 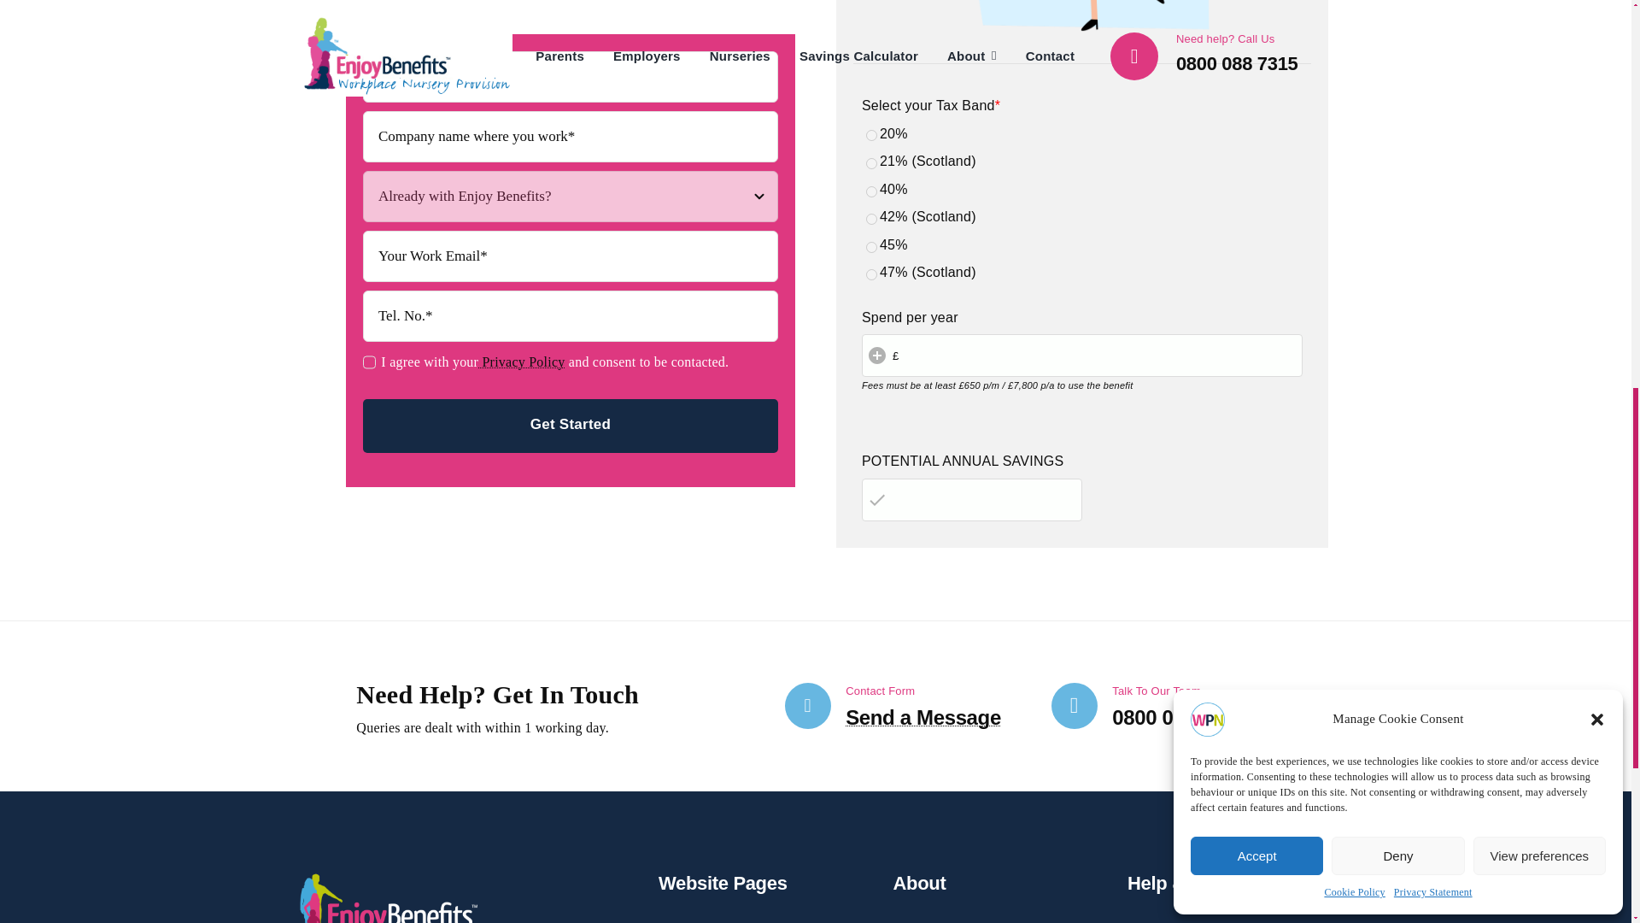 What do you see at coordinates (871, 191) in the screenshot?
I see `0.3475` at bounding box center [871, 191].